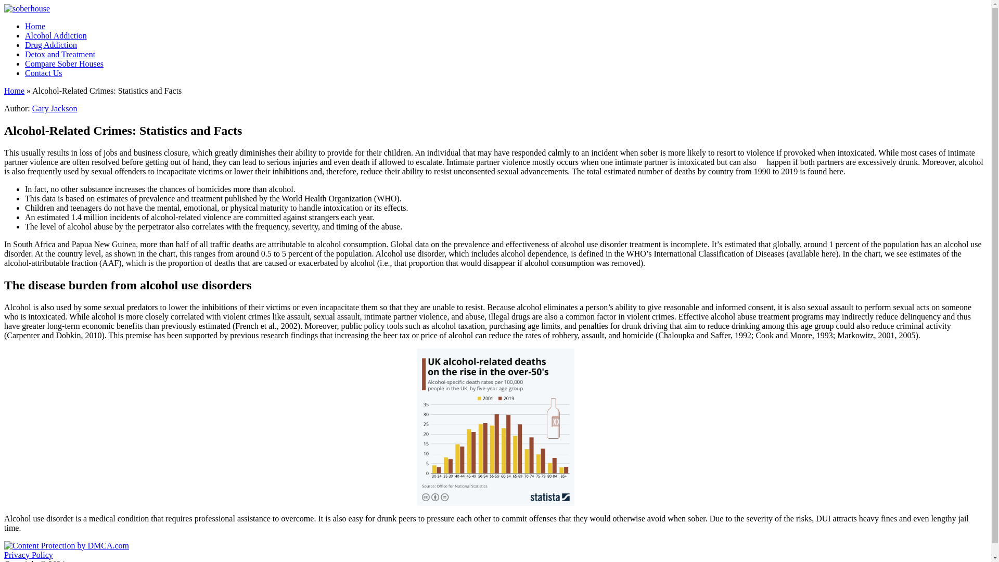 This screenshot has width=999, height=562. Describe the element at coordinates (14, 91) in the screenshot. I see `Home` at that location.